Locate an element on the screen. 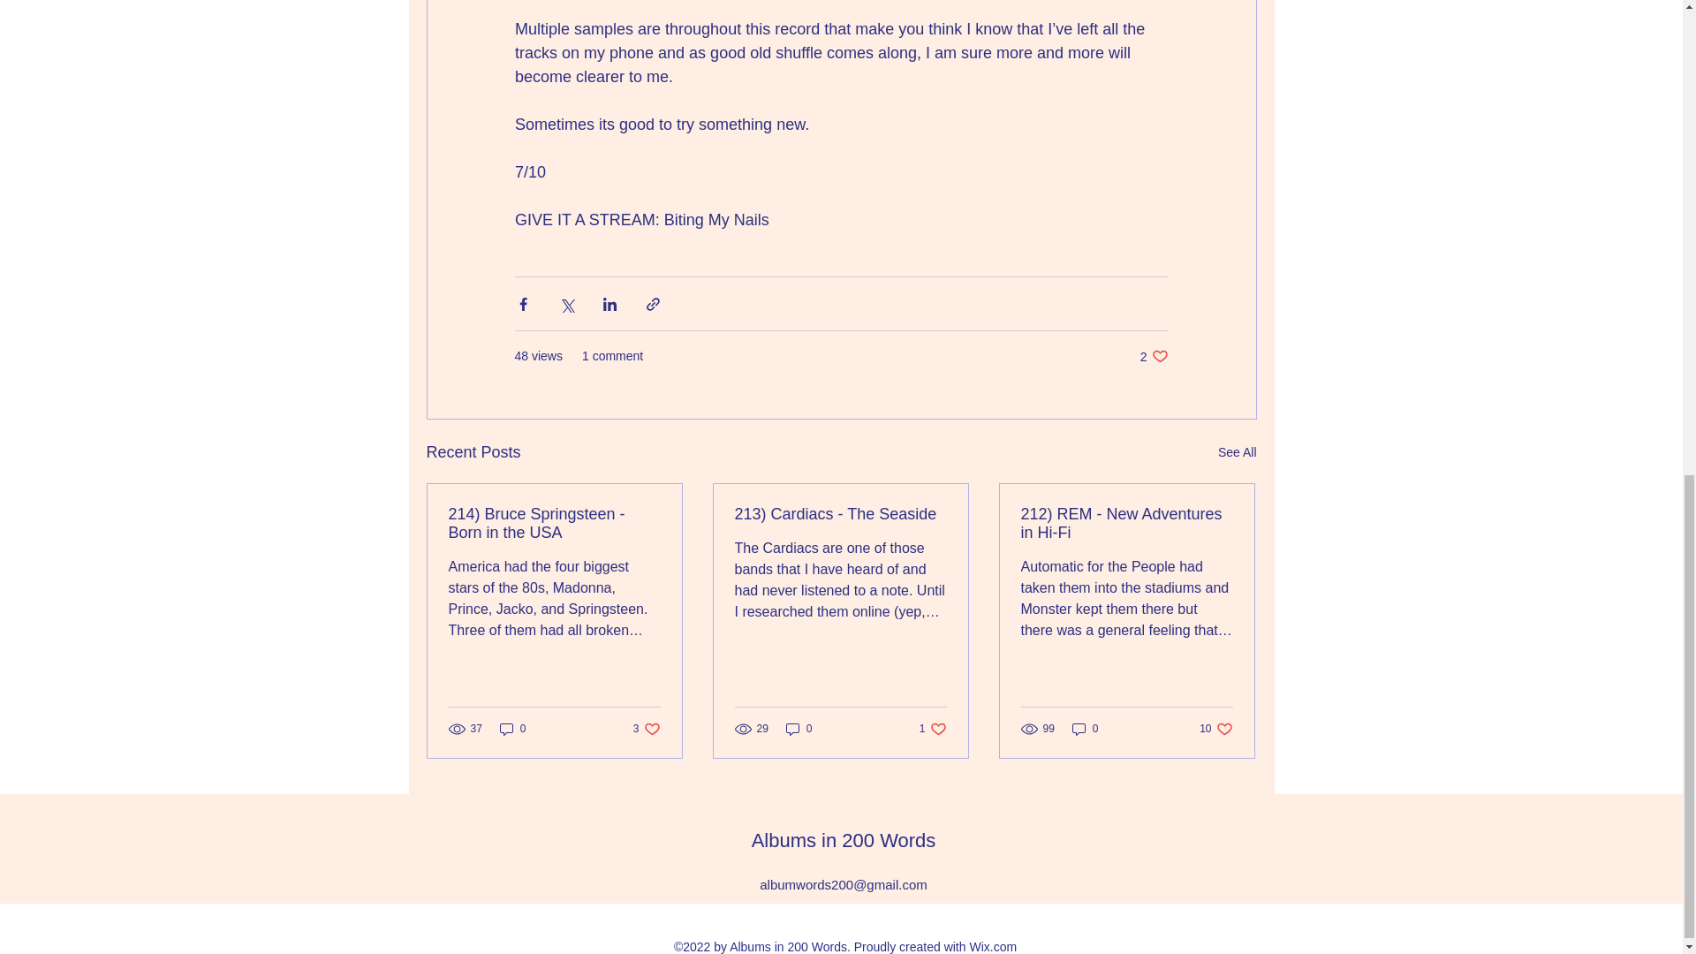  0 is located at coordinates (1085, 729).